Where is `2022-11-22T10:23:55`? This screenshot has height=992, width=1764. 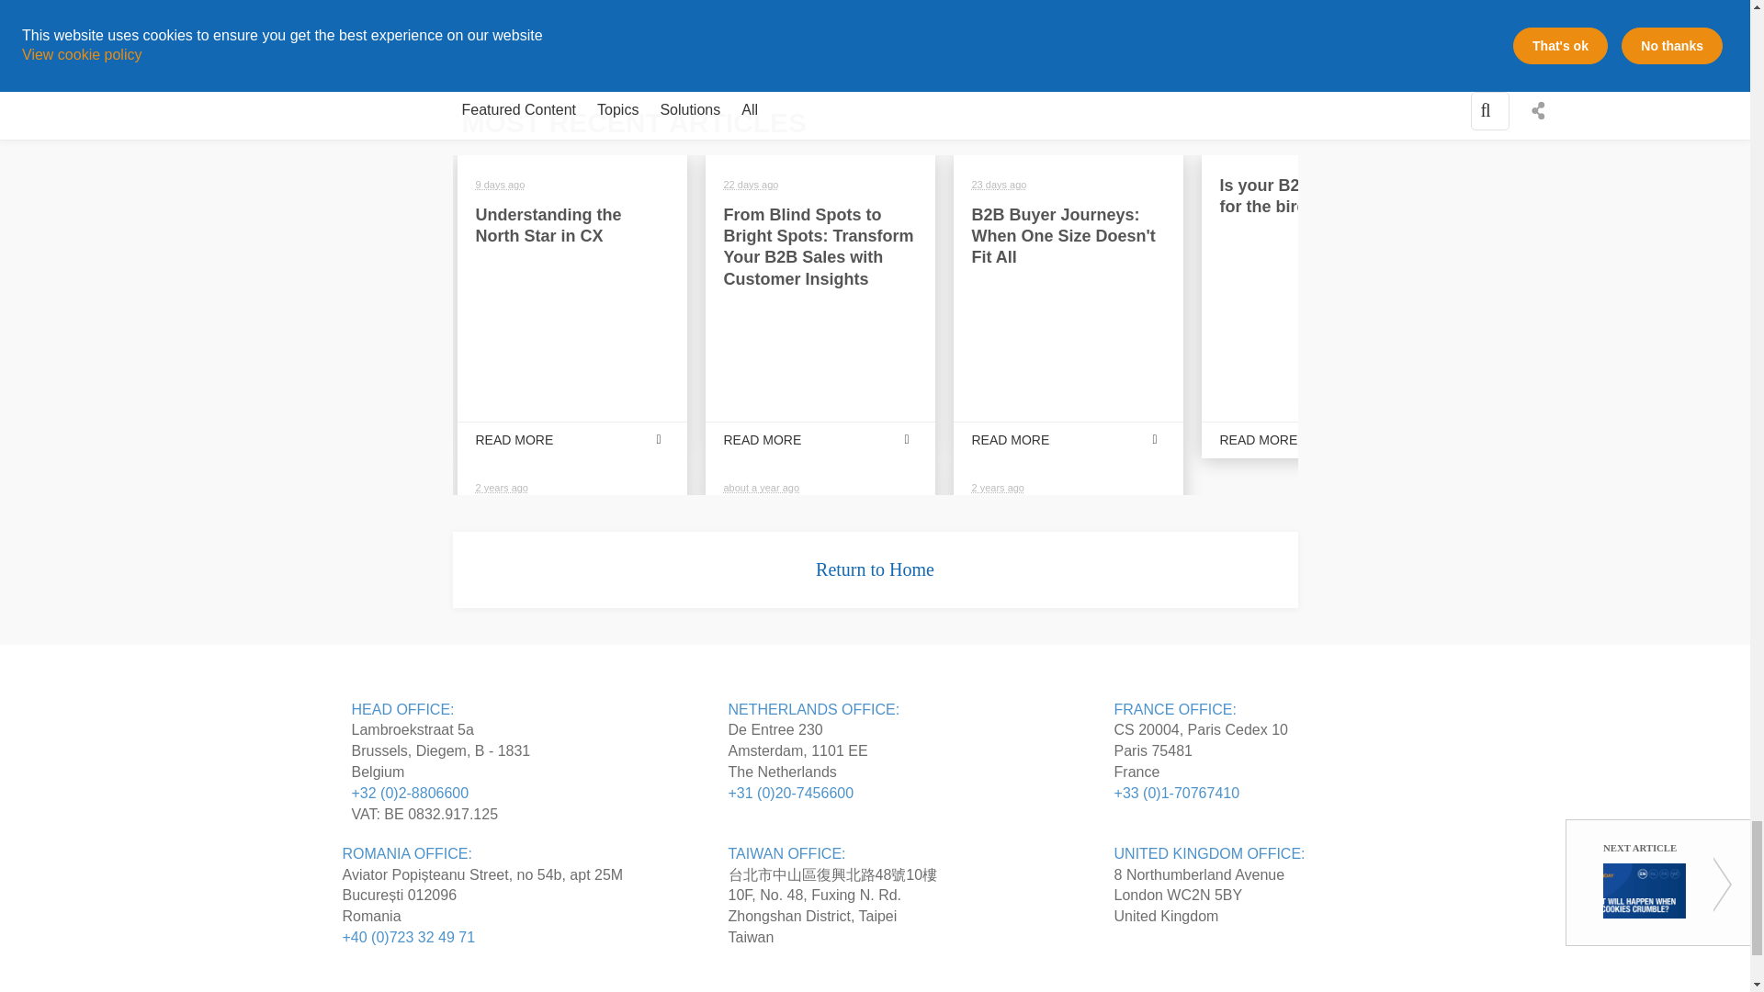
2022-11-22T10:23:55 is located at coordinates (502, 487).